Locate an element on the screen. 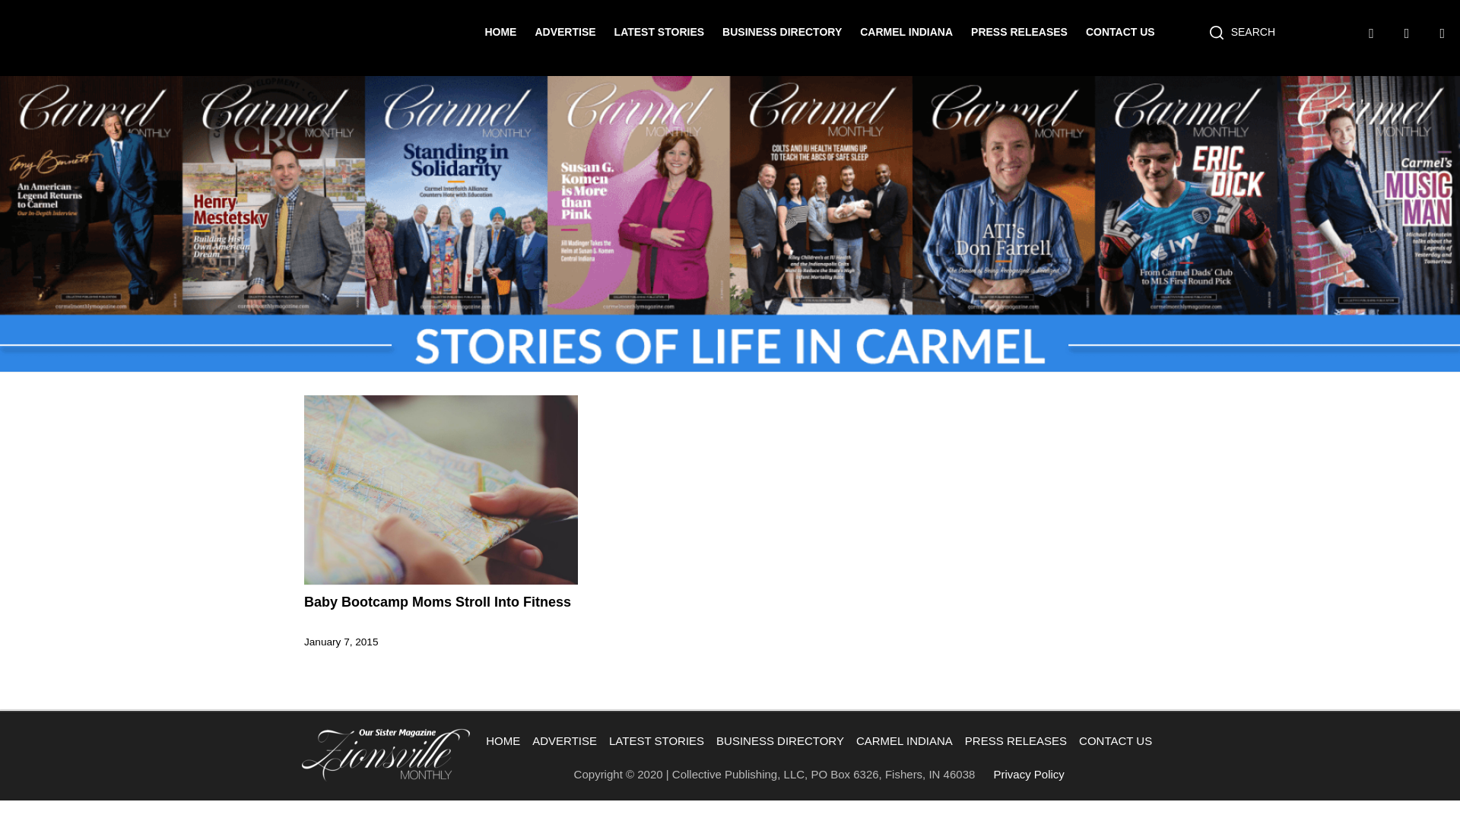 This screenshot has height=821, width=1460. ADVERTISE is located at coordinates (564, 740).